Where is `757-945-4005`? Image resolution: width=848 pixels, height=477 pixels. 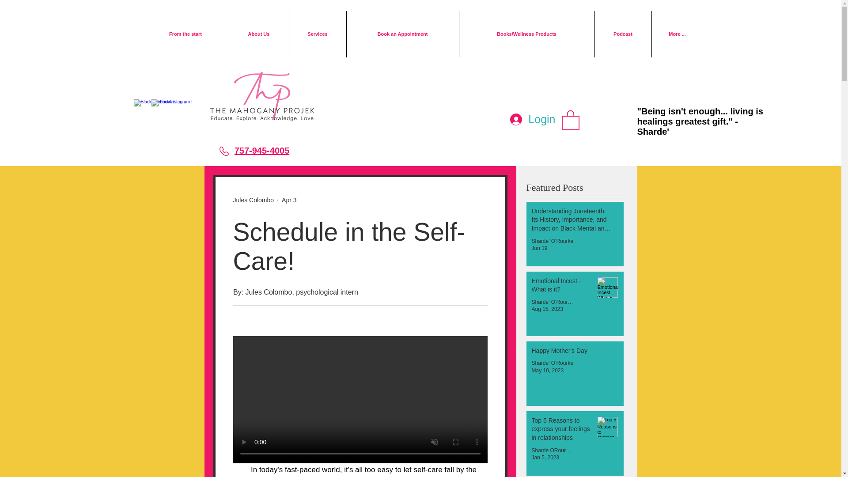
757-945-4005 is located at coordinates (262, 151).